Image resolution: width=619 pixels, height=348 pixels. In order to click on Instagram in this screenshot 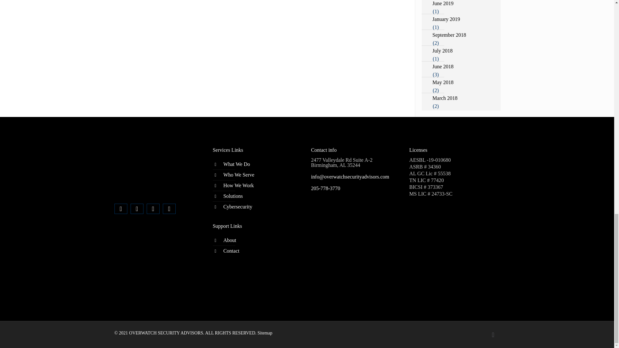, I will do `click(169, 209)`.